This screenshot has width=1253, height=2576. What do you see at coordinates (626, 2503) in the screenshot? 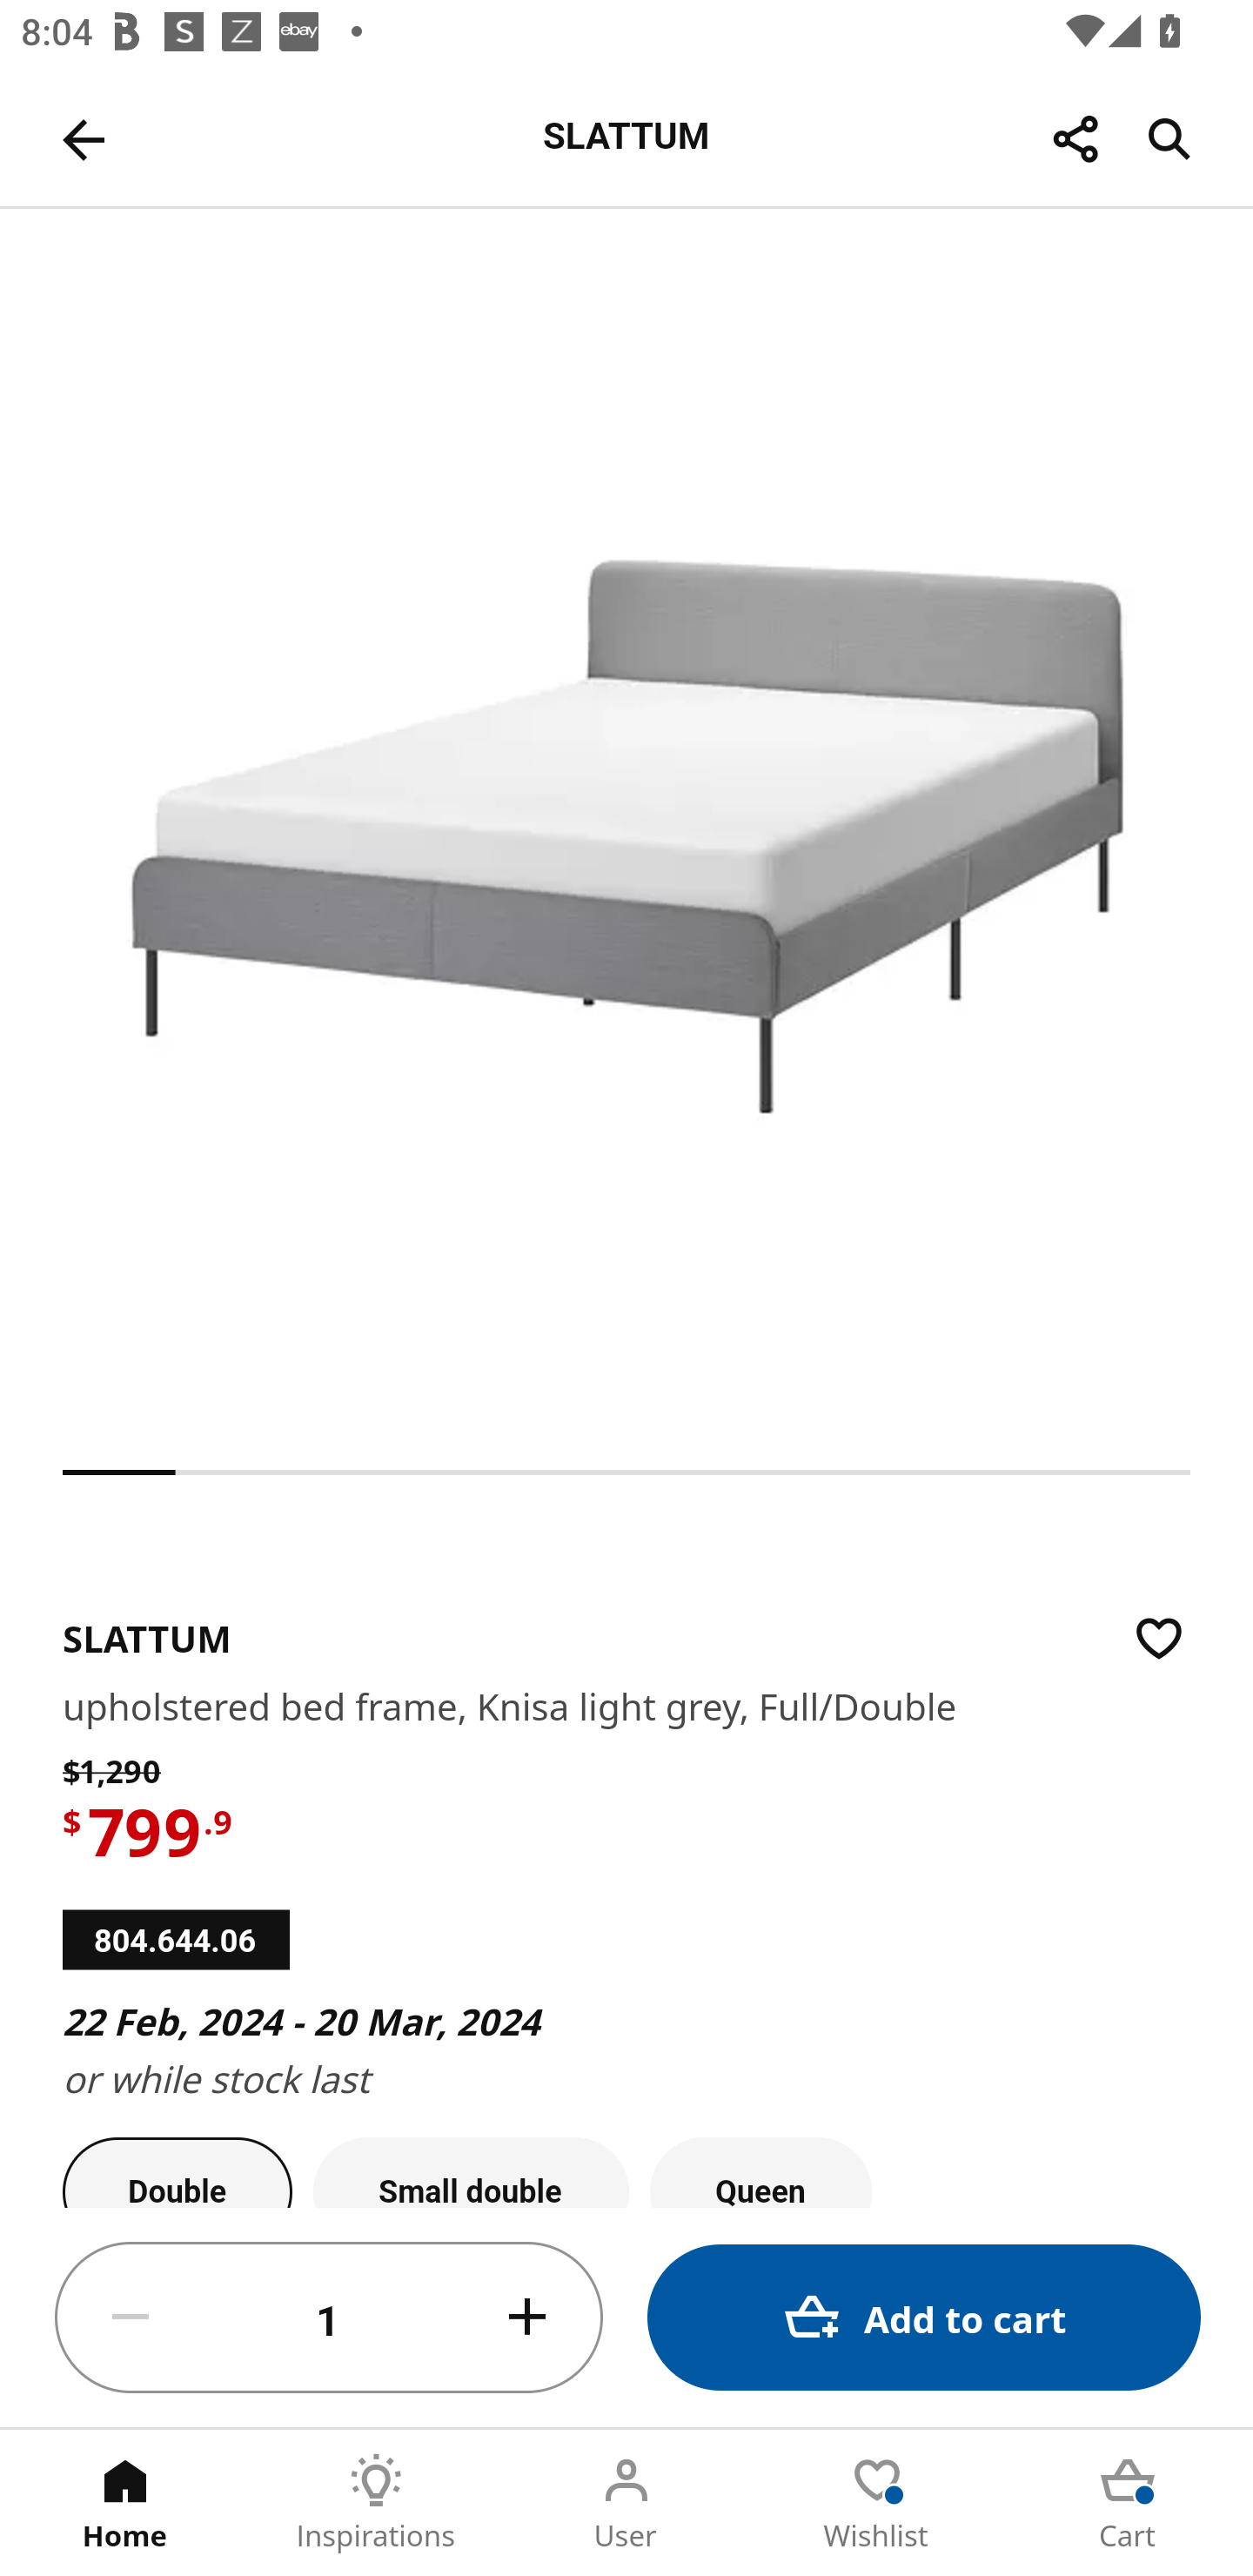
I see `User
Tab 3 of 5` at bounding box center [626, 2503].